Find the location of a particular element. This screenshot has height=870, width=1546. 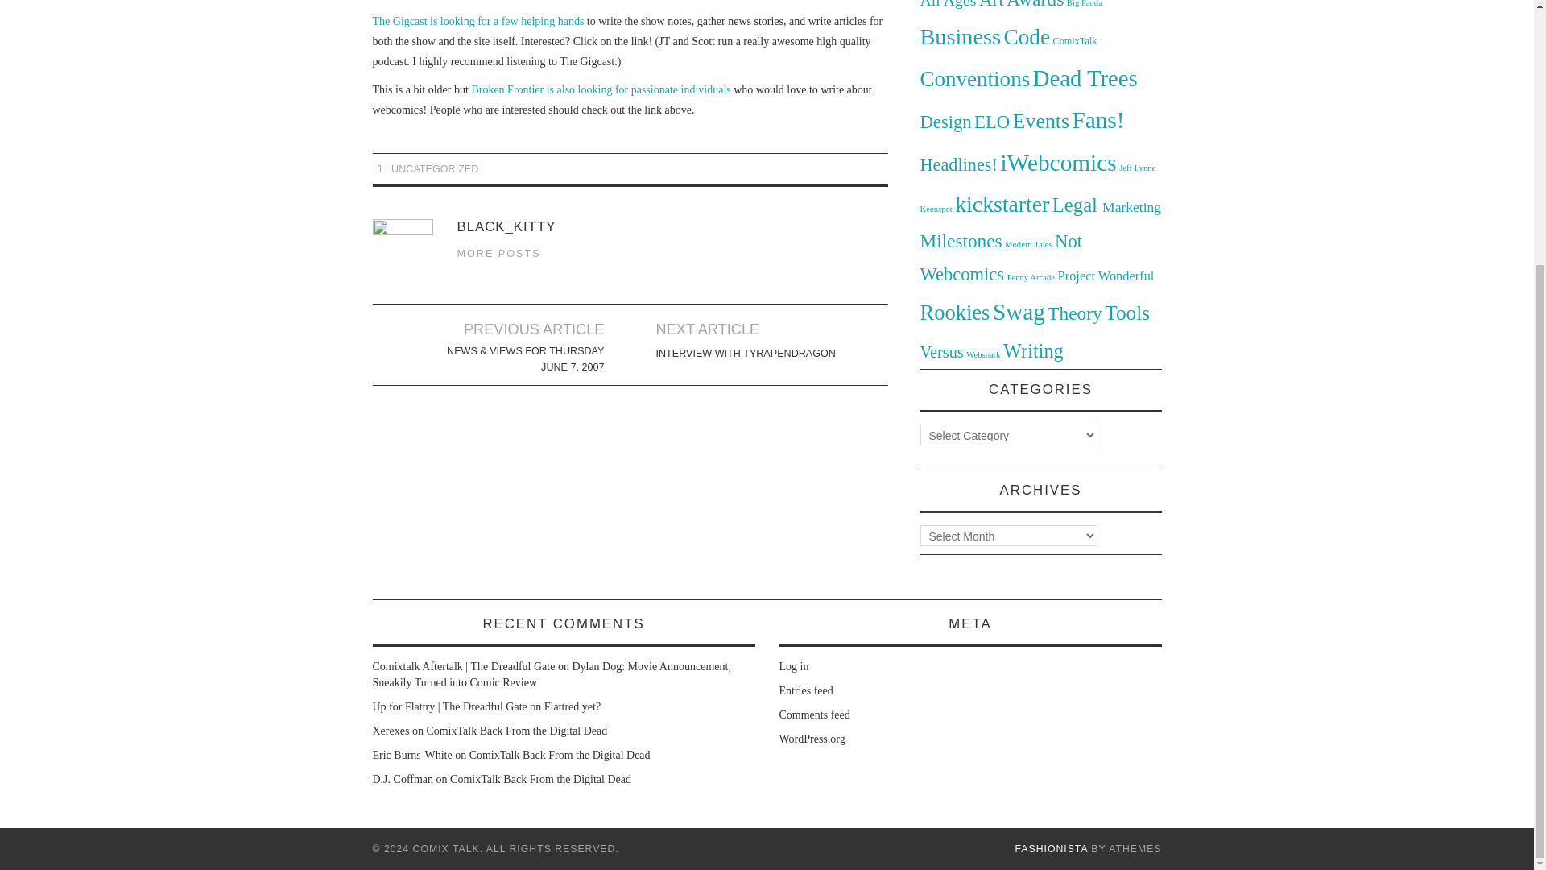

The Gigcast is looking for a few helping hands is located at coordinates (478, 21).